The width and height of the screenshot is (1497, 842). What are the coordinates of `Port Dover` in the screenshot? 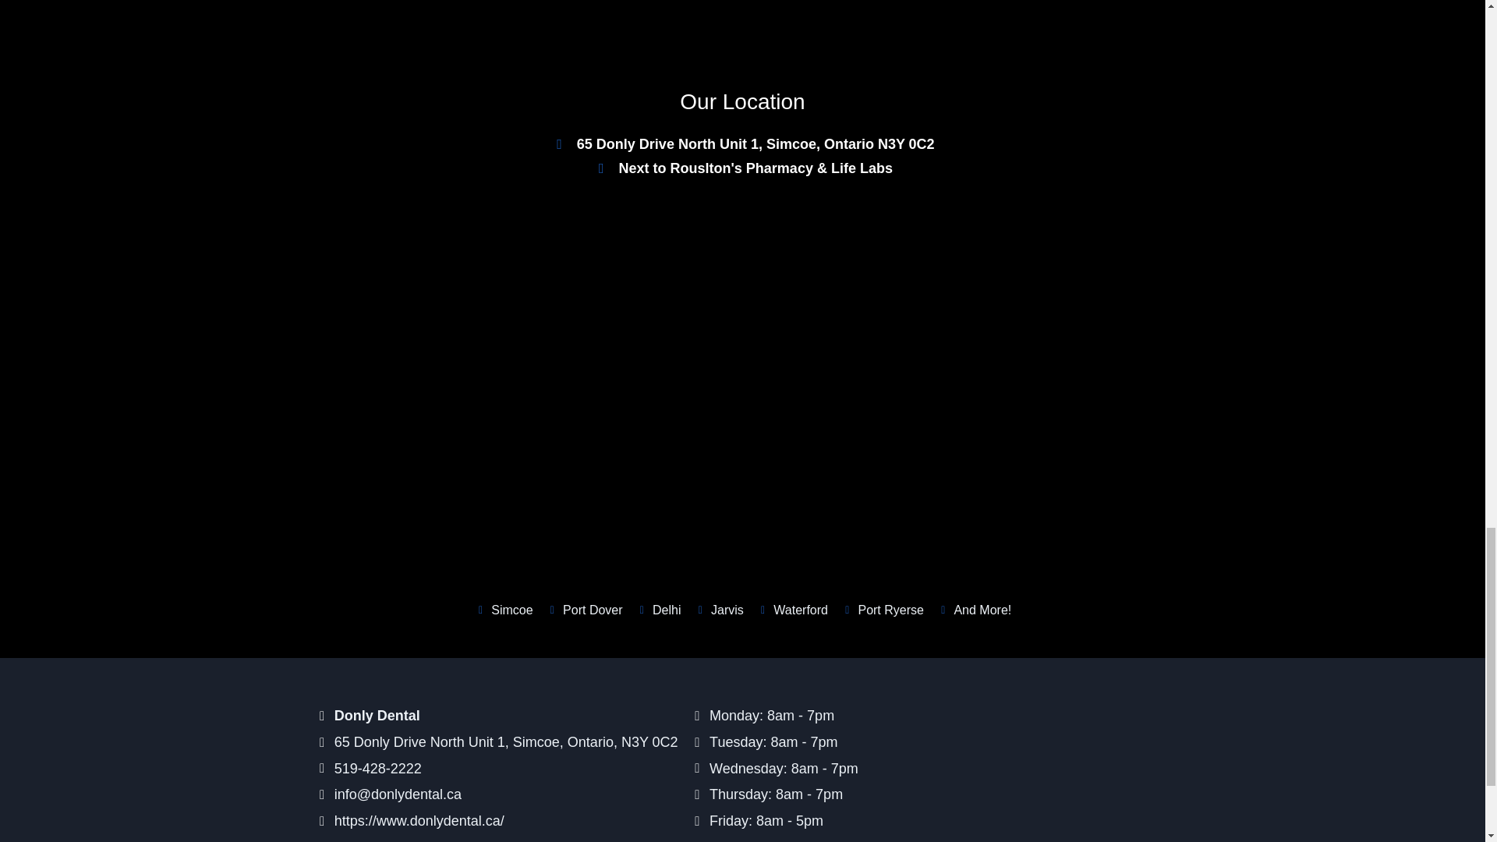 It's located at (584, 610).